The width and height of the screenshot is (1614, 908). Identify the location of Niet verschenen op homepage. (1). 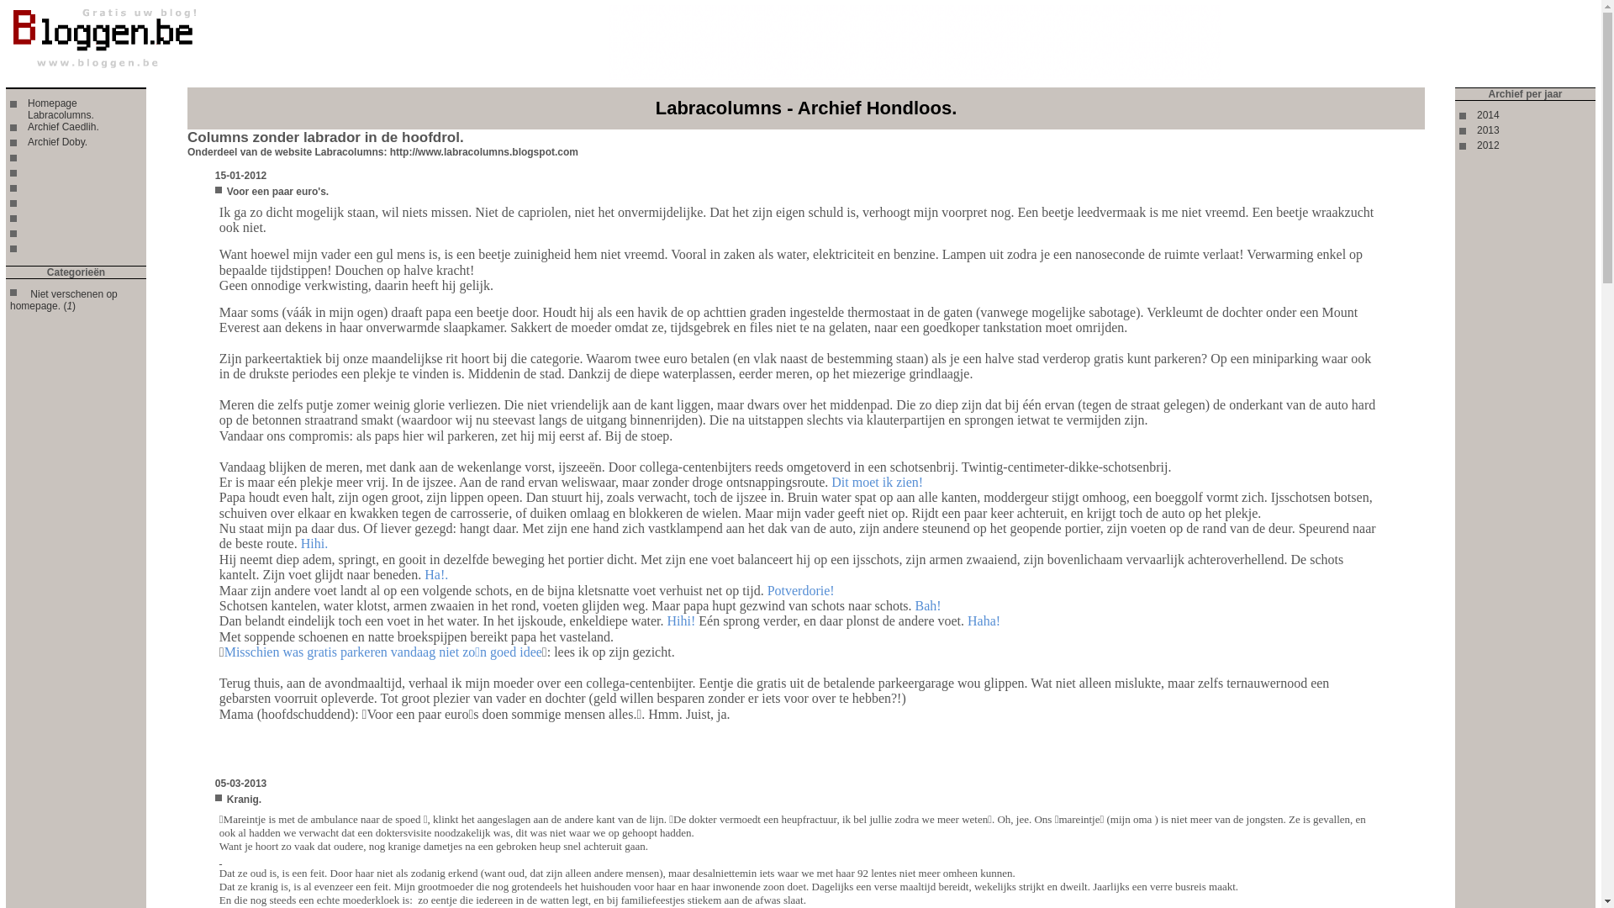
(64, 300).